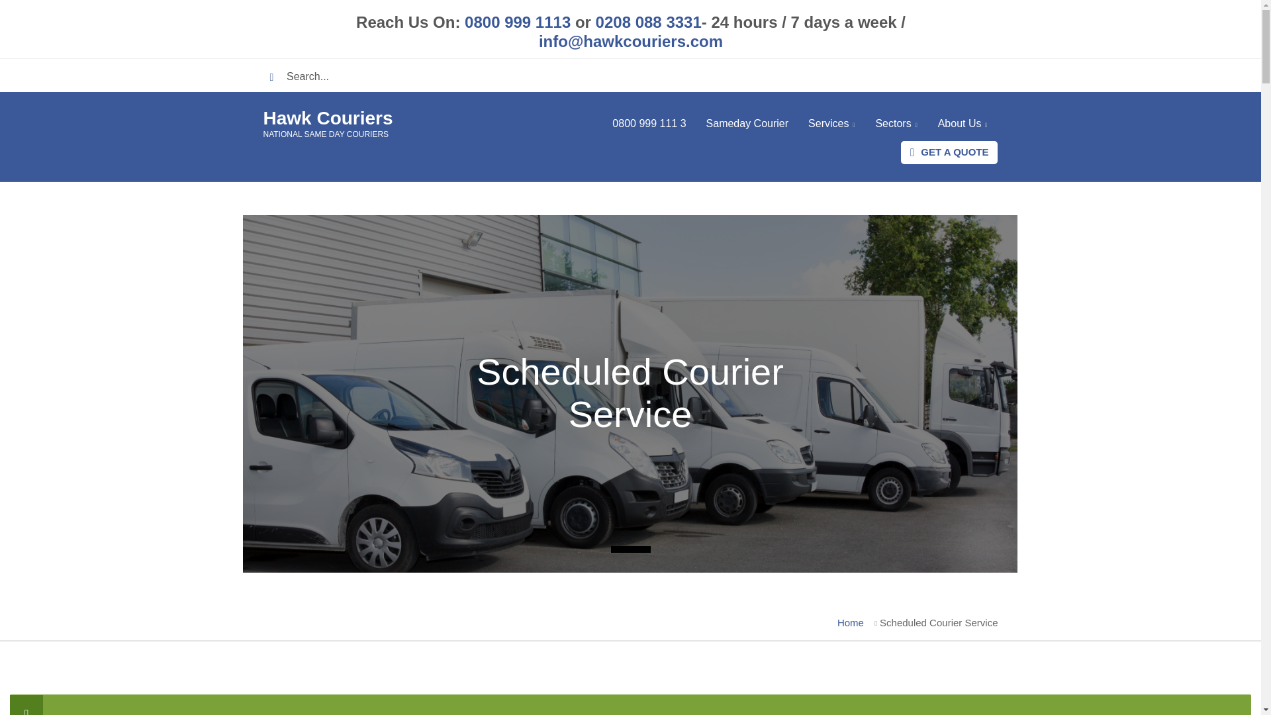 The image size is (1271, 715). I want to click on 0208 088 3331, so click(647, 23).